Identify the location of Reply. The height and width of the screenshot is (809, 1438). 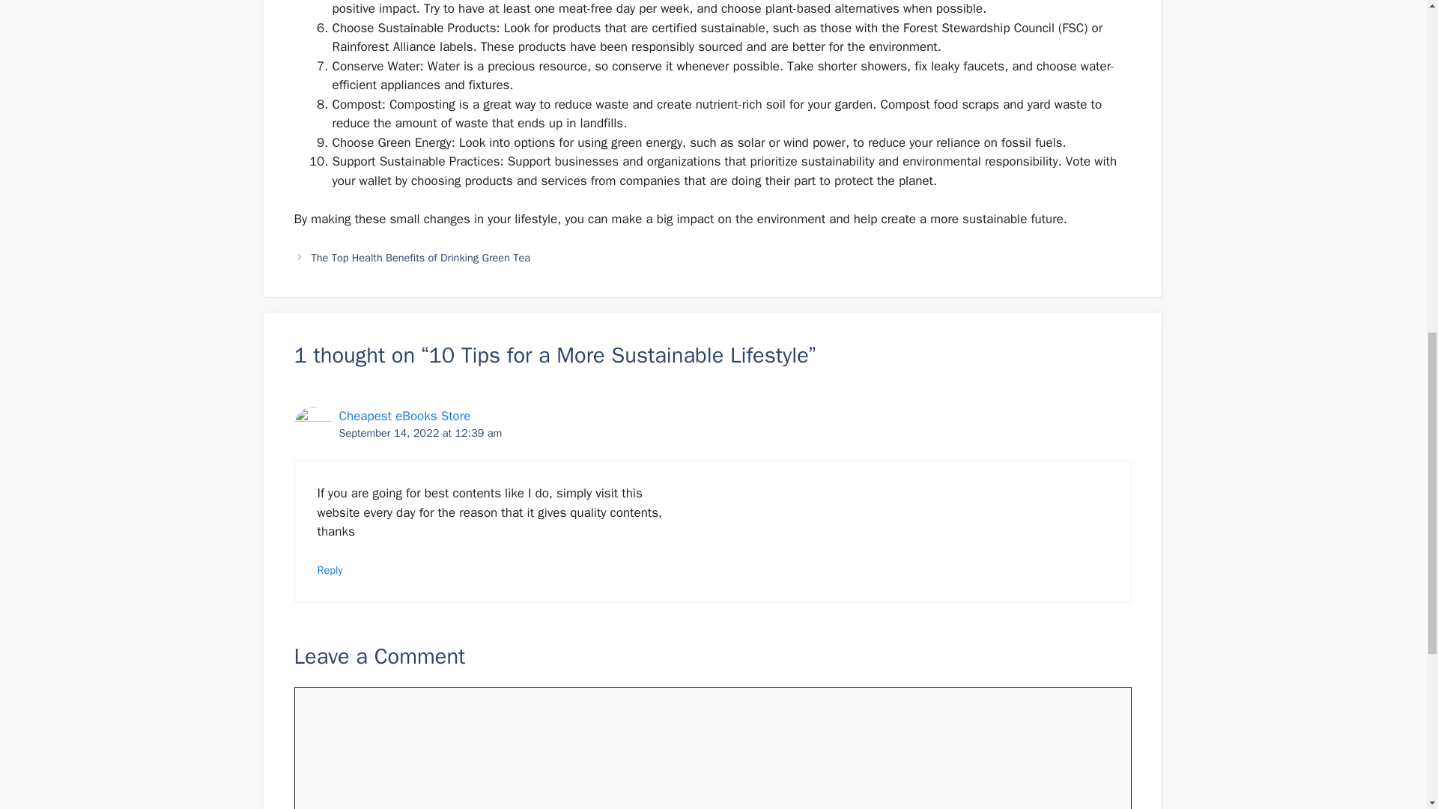
(330, 569).